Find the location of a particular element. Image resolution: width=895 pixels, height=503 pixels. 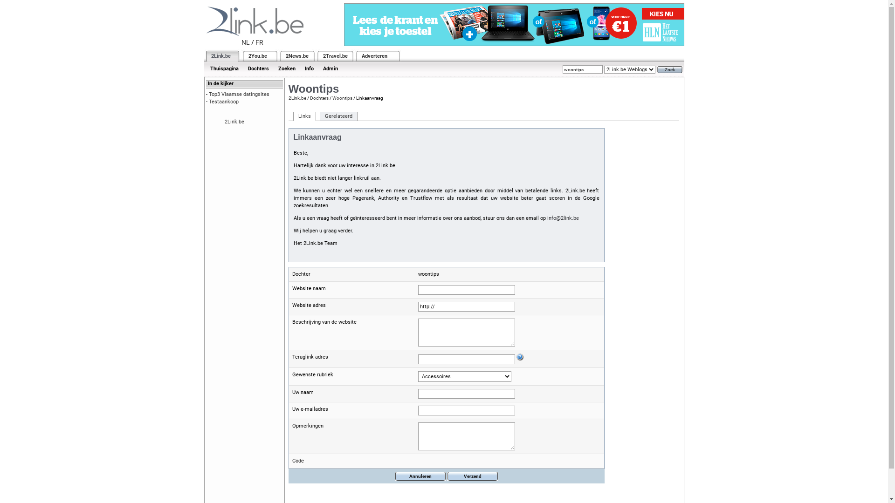

Admin is located at coordinates (330, 69).